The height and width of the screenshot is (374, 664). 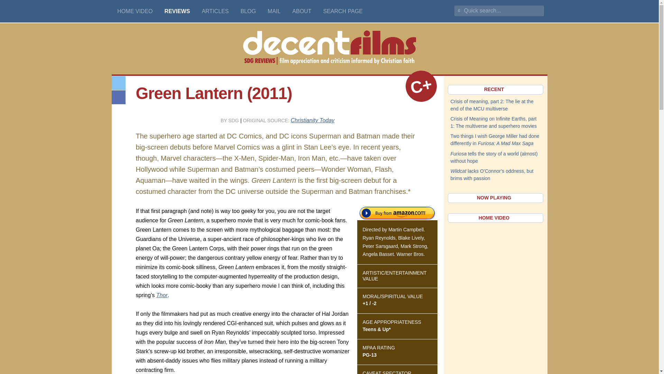 What do you see at coordinates (495, 90) in the screenshot?
I see `RECENT` at bounding box center [495, 90].